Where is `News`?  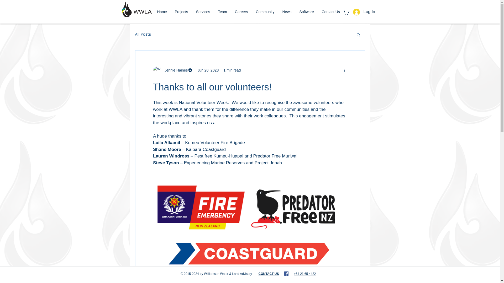
News is located at coordinates (287, 12).